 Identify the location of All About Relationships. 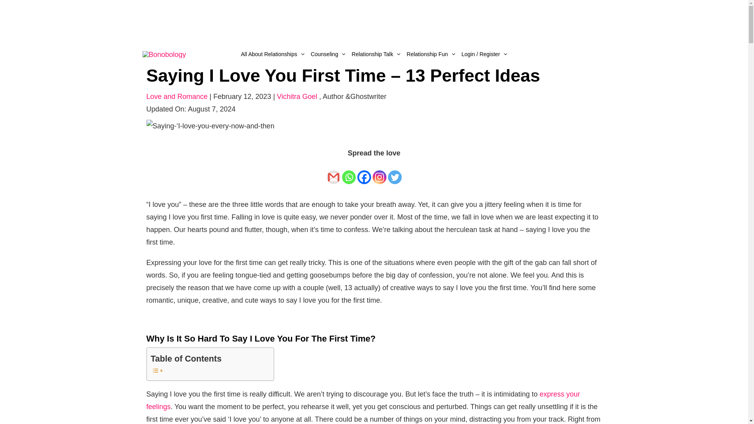
(273, 54).